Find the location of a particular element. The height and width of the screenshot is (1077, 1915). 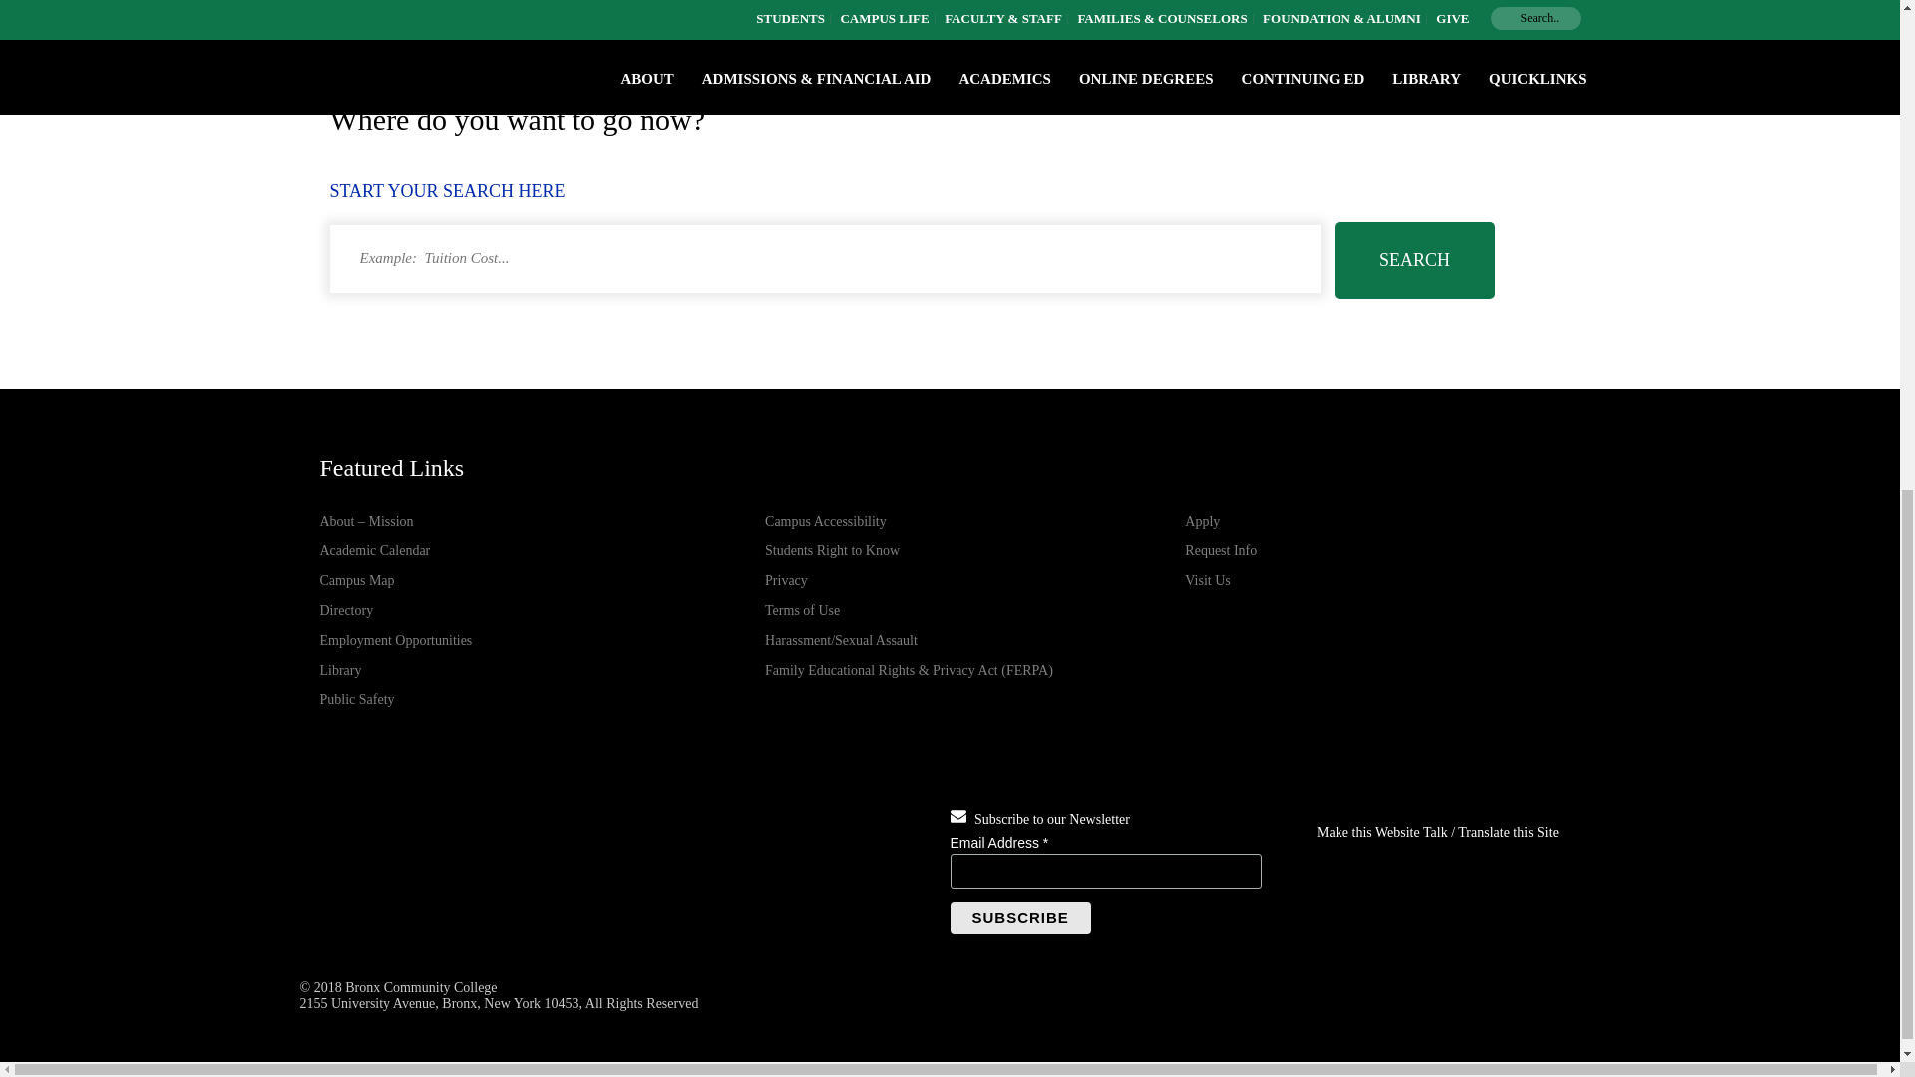

Campus Accessibility is located at coordinates (825, 521).